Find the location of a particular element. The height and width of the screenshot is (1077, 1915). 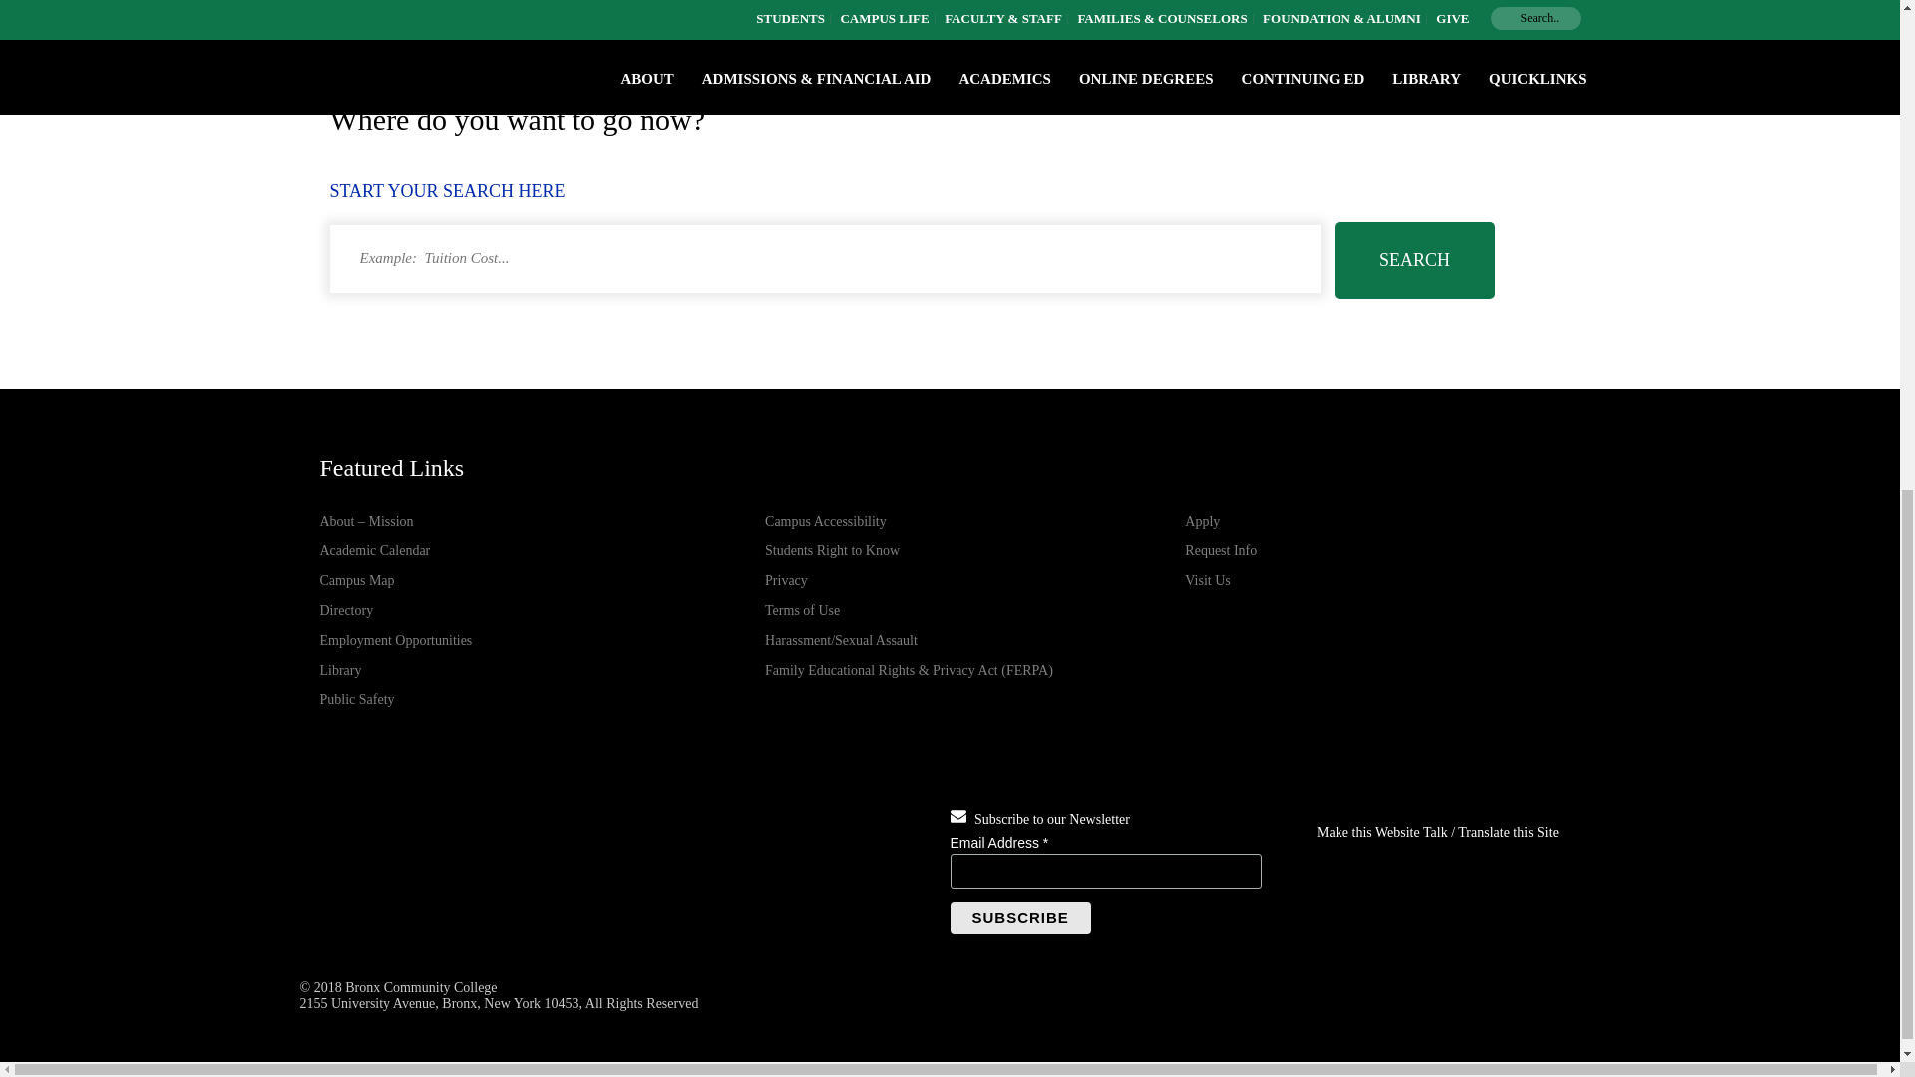

Campus Accessibility is located at coordinates (825, 521).